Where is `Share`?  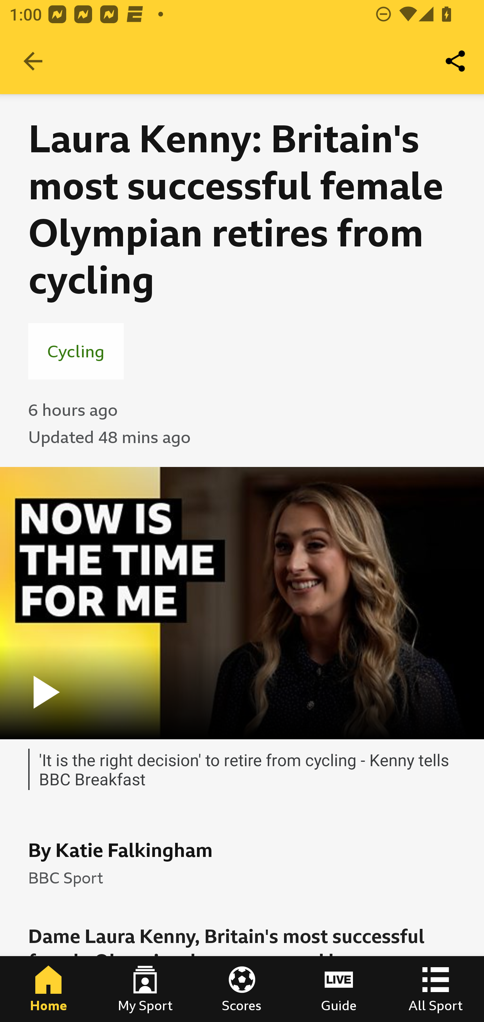
Share is located at coordinates (456, 61).